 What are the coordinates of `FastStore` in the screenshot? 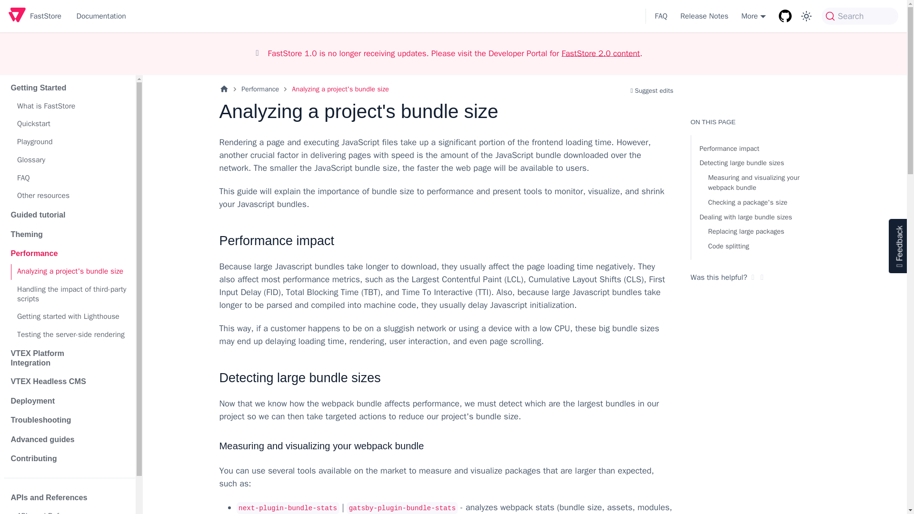 It's located at (34, 16).